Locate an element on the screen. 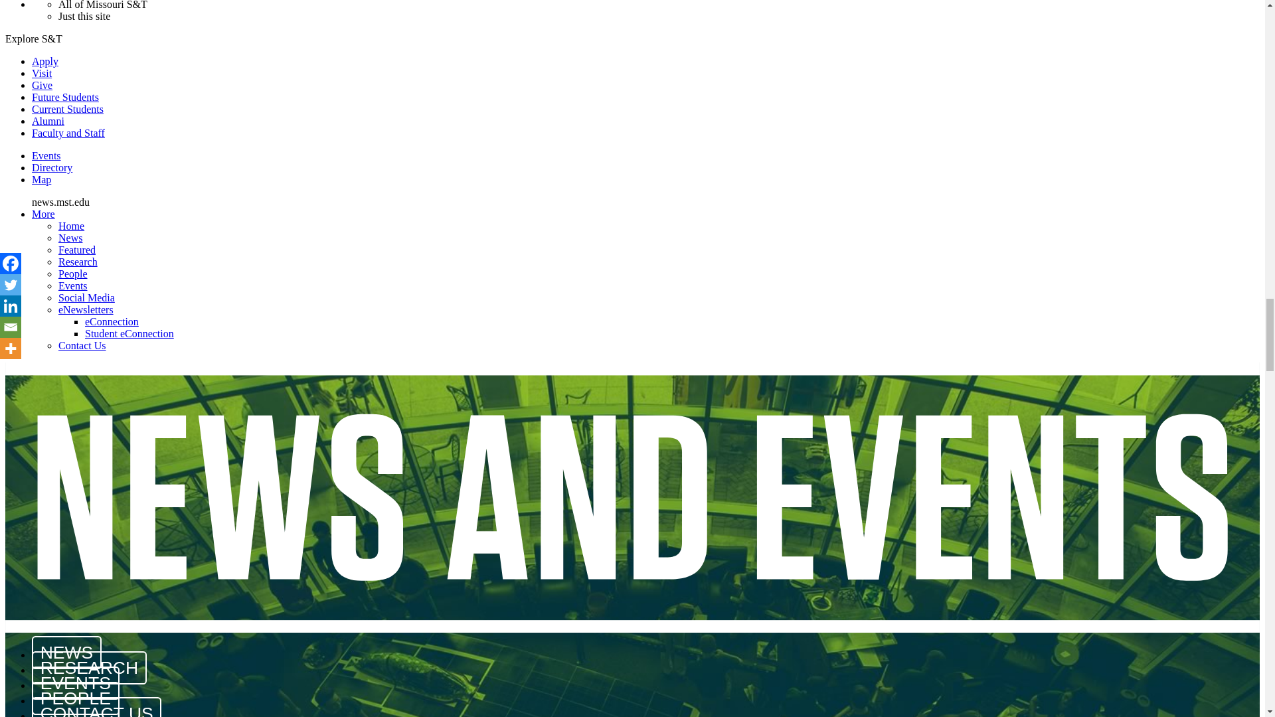 The image size is (1275, 717). Featured is located at coordinates (77, 250).